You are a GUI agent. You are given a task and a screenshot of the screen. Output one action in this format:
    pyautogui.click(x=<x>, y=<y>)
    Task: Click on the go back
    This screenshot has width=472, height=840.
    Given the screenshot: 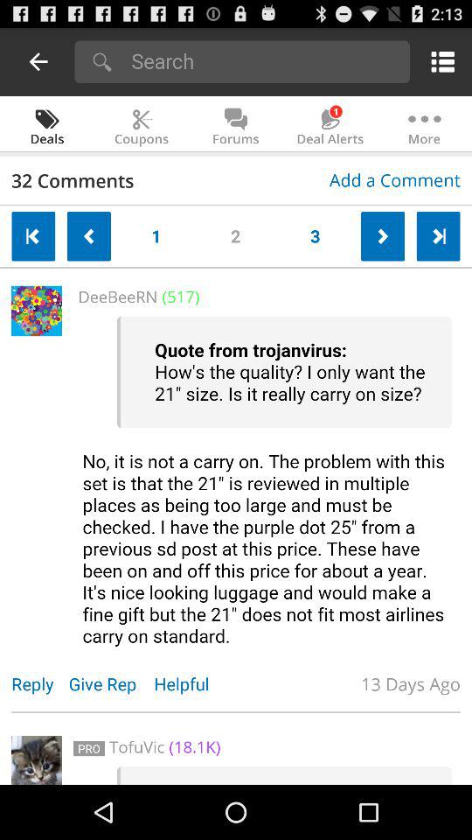 What is the action you would take?
    pyautogui.click(x=38, y=61)
    